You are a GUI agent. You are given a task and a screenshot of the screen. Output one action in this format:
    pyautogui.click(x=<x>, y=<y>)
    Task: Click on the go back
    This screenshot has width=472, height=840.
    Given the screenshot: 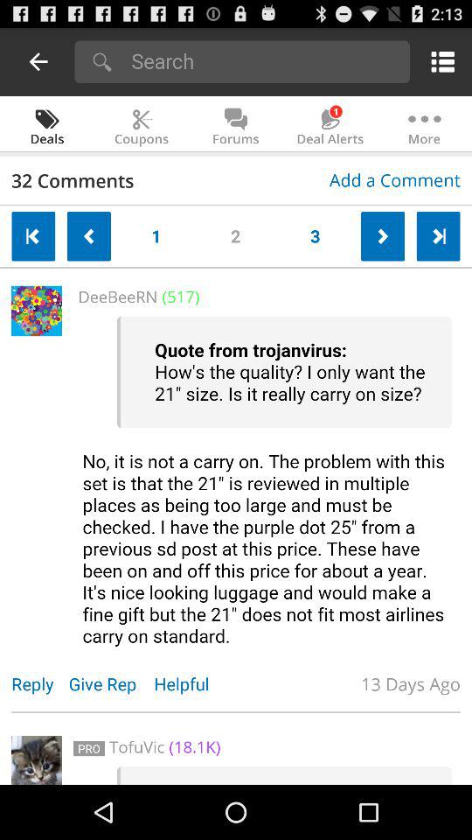 What is the action you would take?
    pyautogui.click(x=38, y=61)
    